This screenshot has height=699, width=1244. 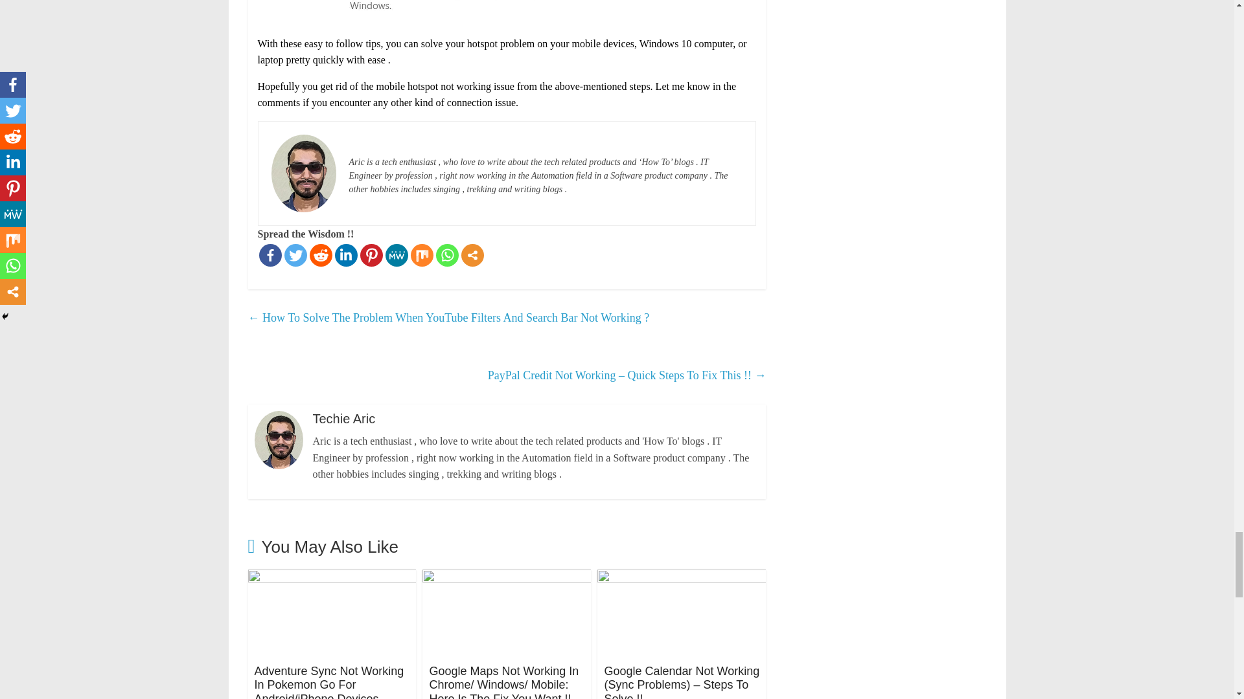 I want to click on Reddit, so click(x=321, y=255).